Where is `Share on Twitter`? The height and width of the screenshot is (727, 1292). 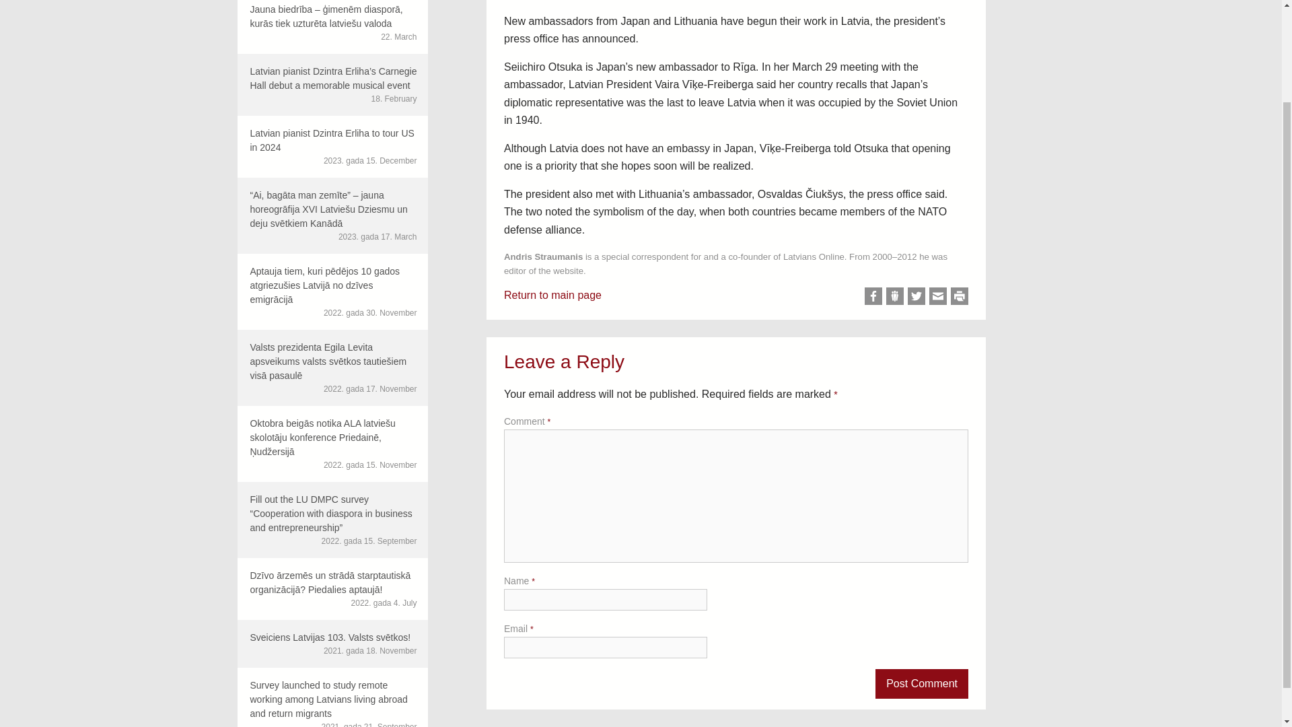 Share on Twitter is located at coordinates (917, 296).